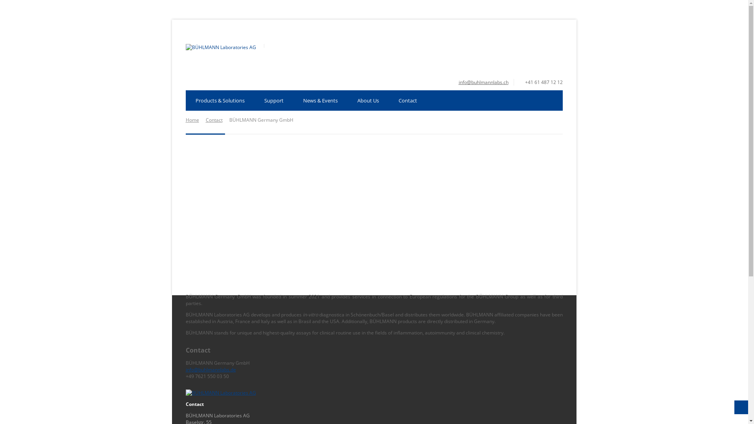 This screenshot has height=424, width=754. What do you see at coordinates (274, 101) in the screenshot?
I see `Support` at bounding box center [274, 101].